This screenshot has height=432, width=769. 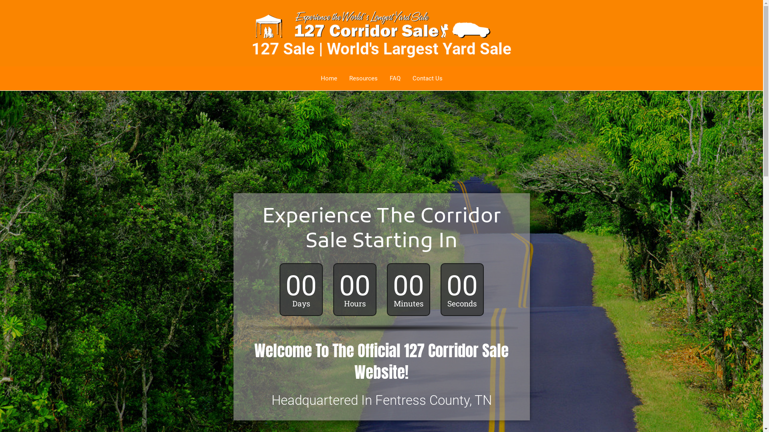 I want to click on Resources, so click(x=363, y=78).